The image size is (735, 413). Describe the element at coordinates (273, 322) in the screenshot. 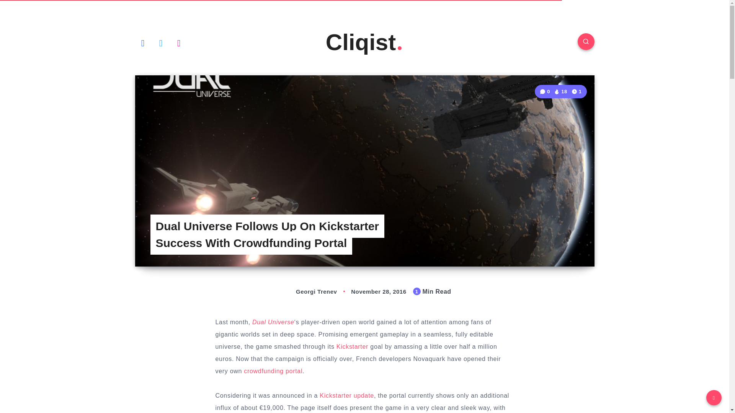

I see `Dual Universe` at that location.